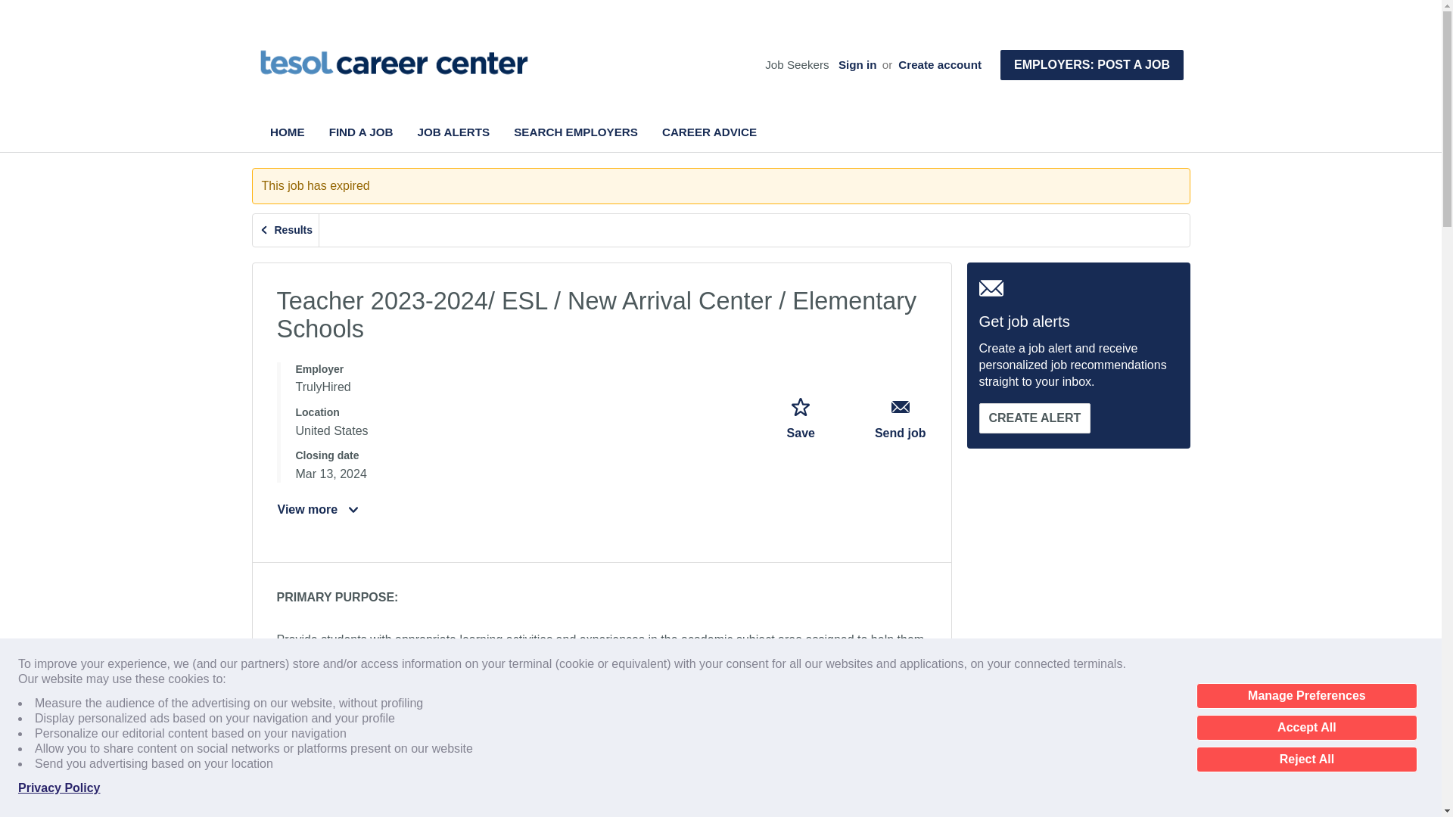 Image resolution: width=1453 pixels, height=817 pixels. What do you see at coordinates (288, 132) in the screenshot?
I see `HOME` at bounding box center [288, 132].